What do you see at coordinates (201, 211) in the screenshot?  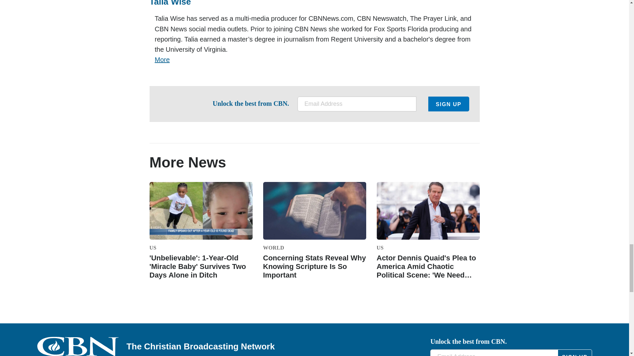 I see `savedbaby.png` at bounding box center [201, 211].